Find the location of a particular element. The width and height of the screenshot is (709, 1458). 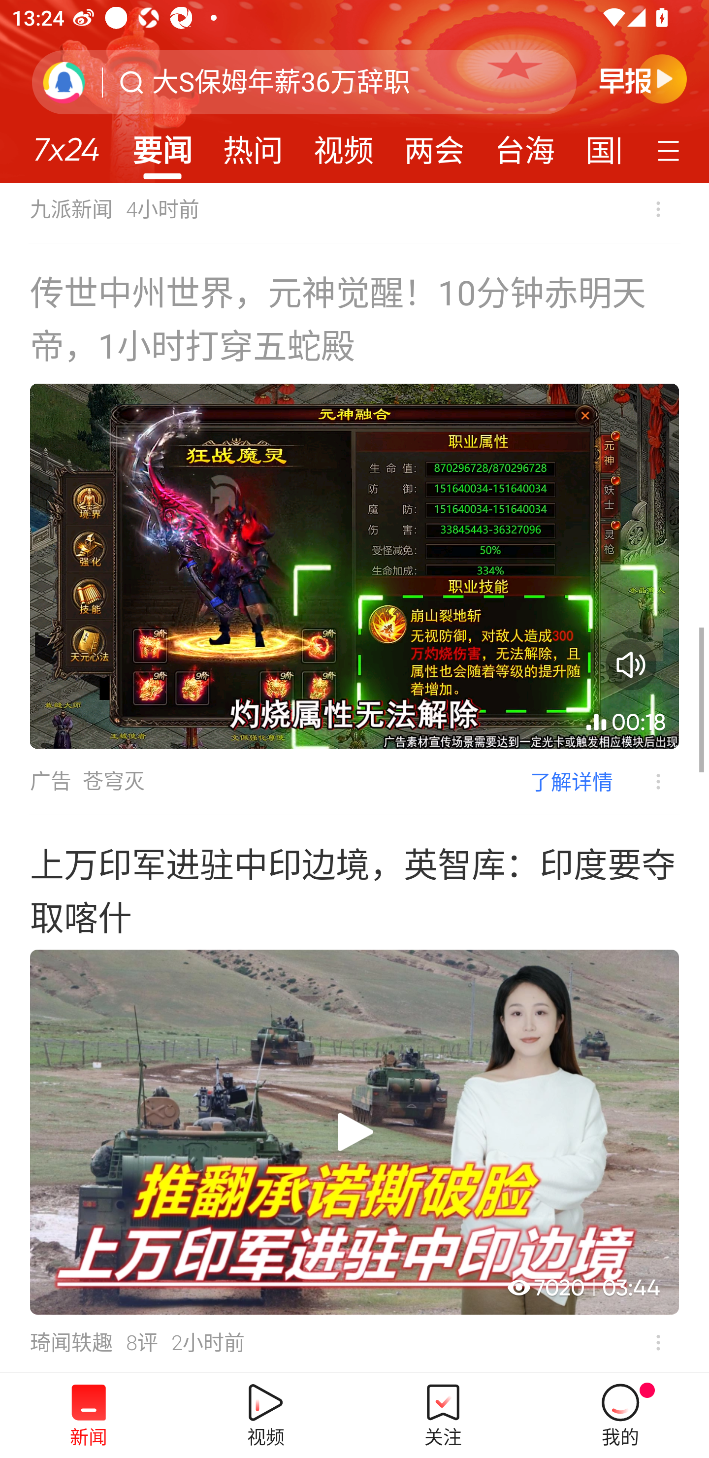

 定制频道 is located at coordinates (671, 149).